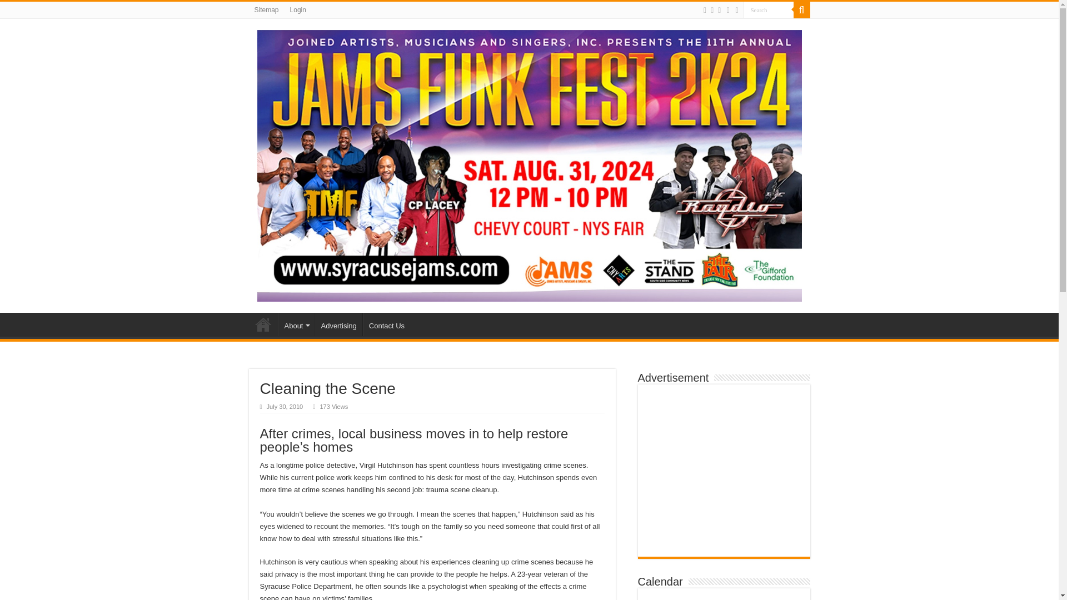 This screenshot has height=600, width=1067. Describe the element at coordinates (298, 10) in the screenshot. I see `Login` at that location.